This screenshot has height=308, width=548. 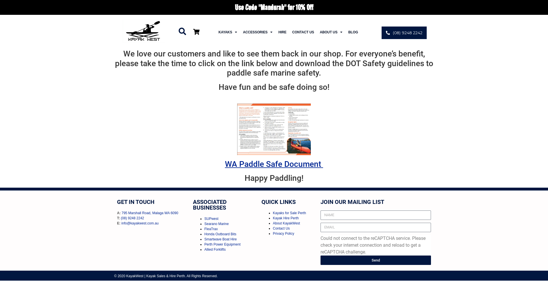 I want to click on kayak west logo 50 275, so click(x=144, y=31).